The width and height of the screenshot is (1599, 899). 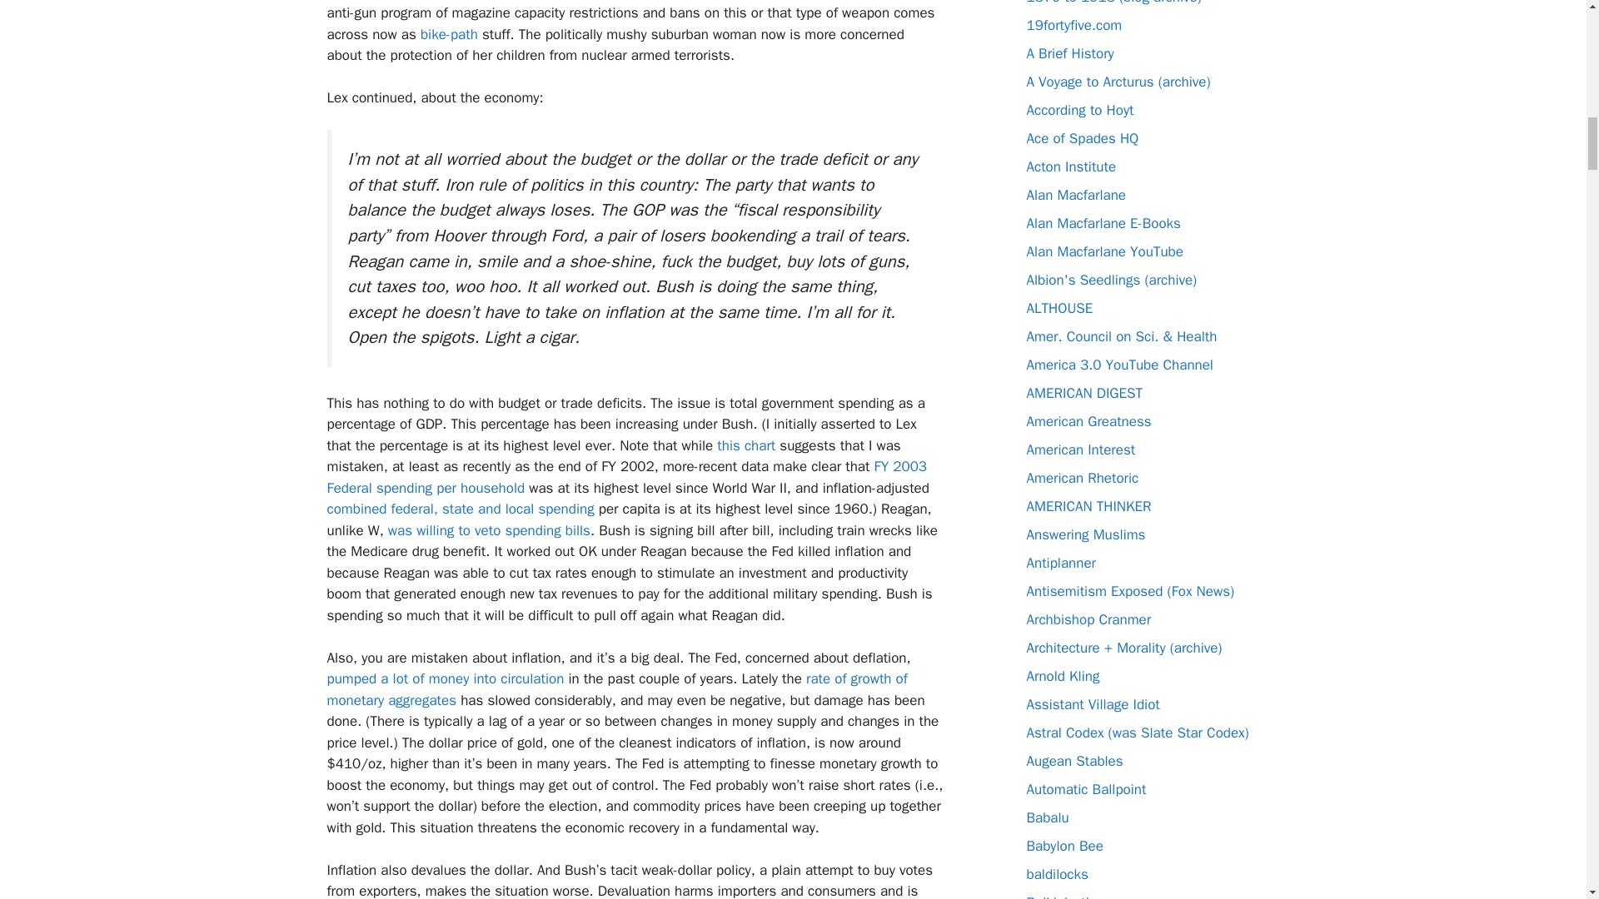 What do you see at coordinates (746, 445) in the screenshot?
I see `this chart` at bounding box center [746, 445].